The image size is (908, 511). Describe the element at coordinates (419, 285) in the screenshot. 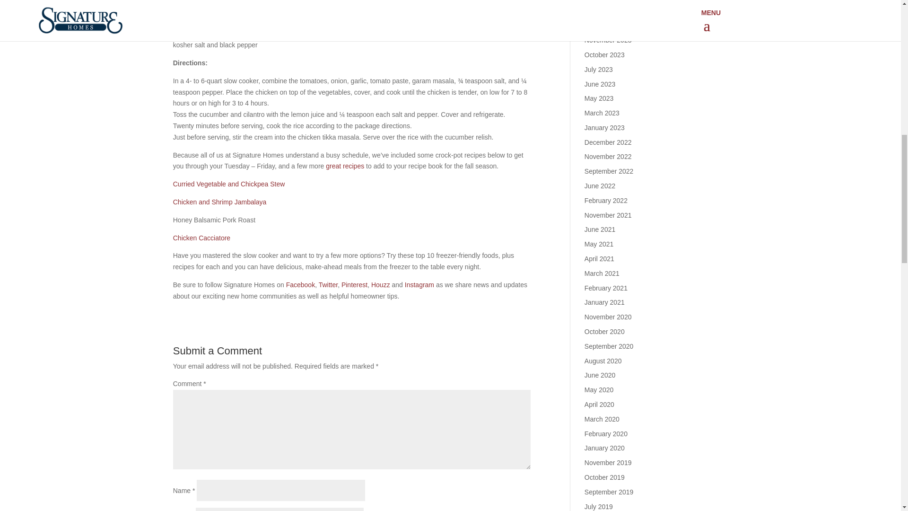

I see `Instagram` at that location.